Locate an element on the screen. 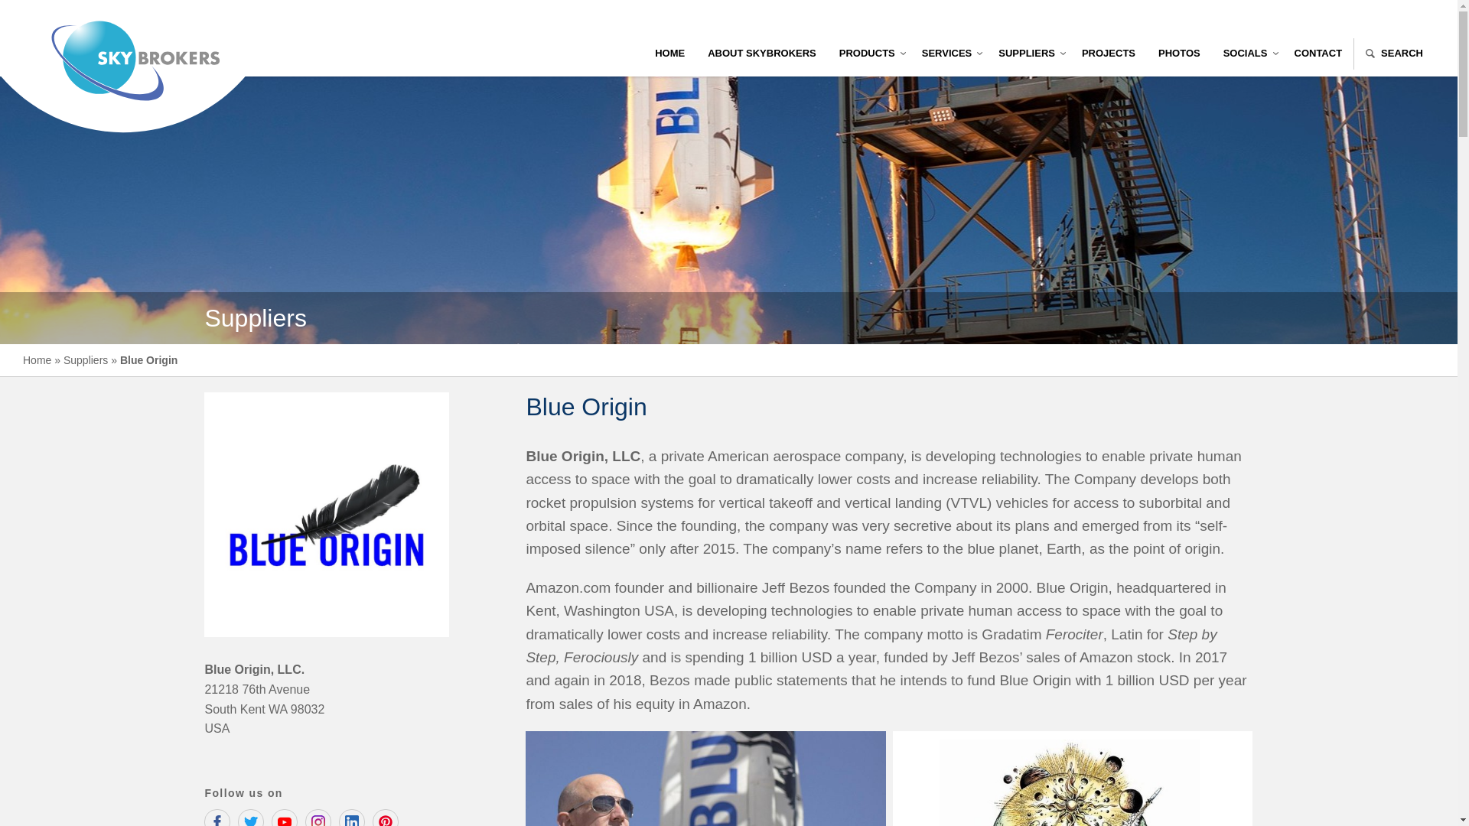  ABOUT SKYBROKERS is located at coordinates (762, 54).